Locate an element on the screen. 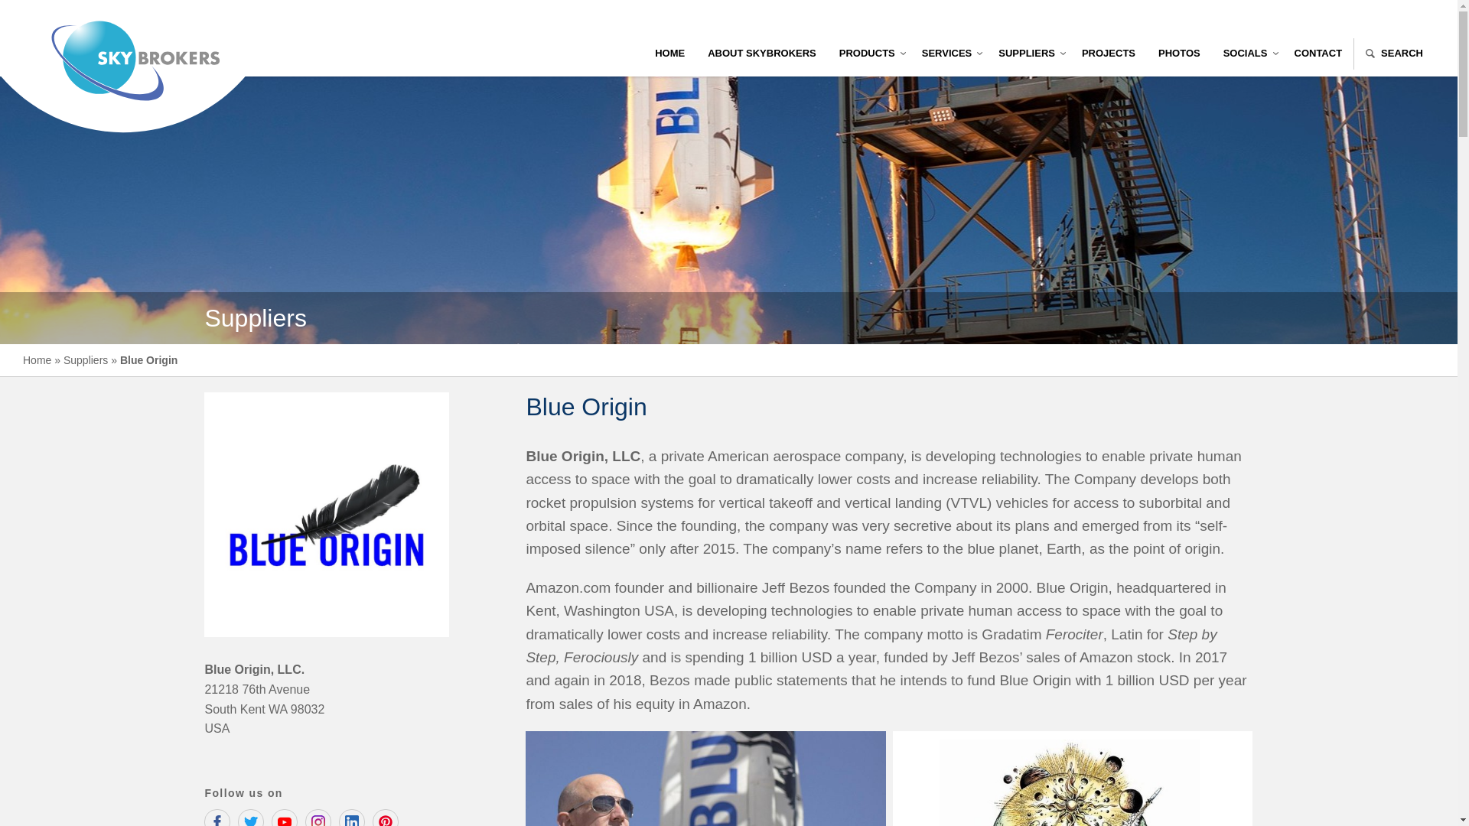  ABOUT SKYBROKERS is located at coordinates (762, 54).